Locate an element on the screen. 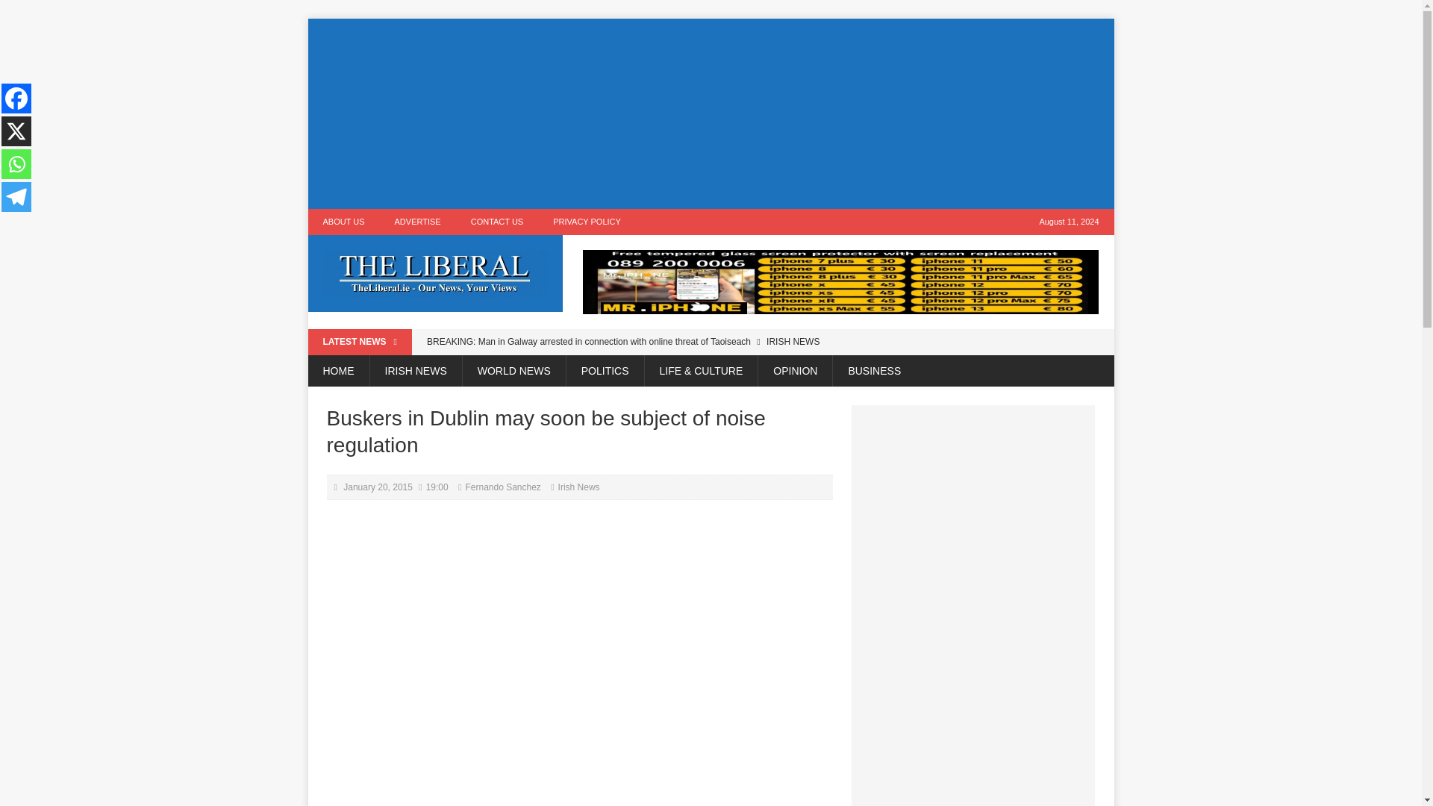 The image size is (1433, 806). TheLiberal.ie - Our News, Your Views is located at coordinates (435, 273).